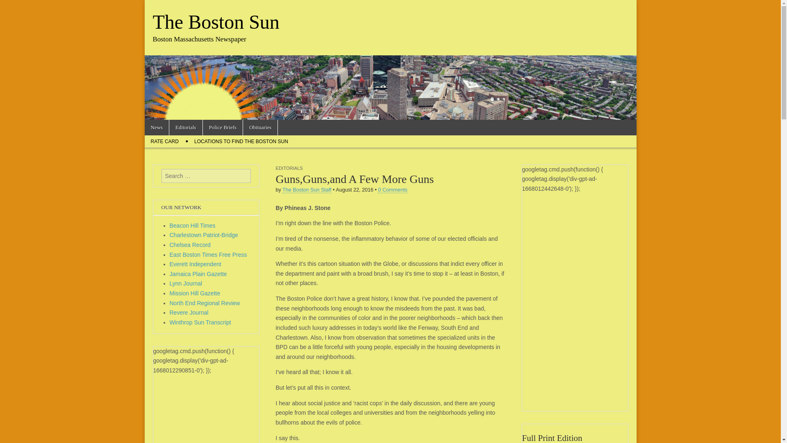 The image size is (787, 443). I want to click on Revere Journal, so click(189, 313).